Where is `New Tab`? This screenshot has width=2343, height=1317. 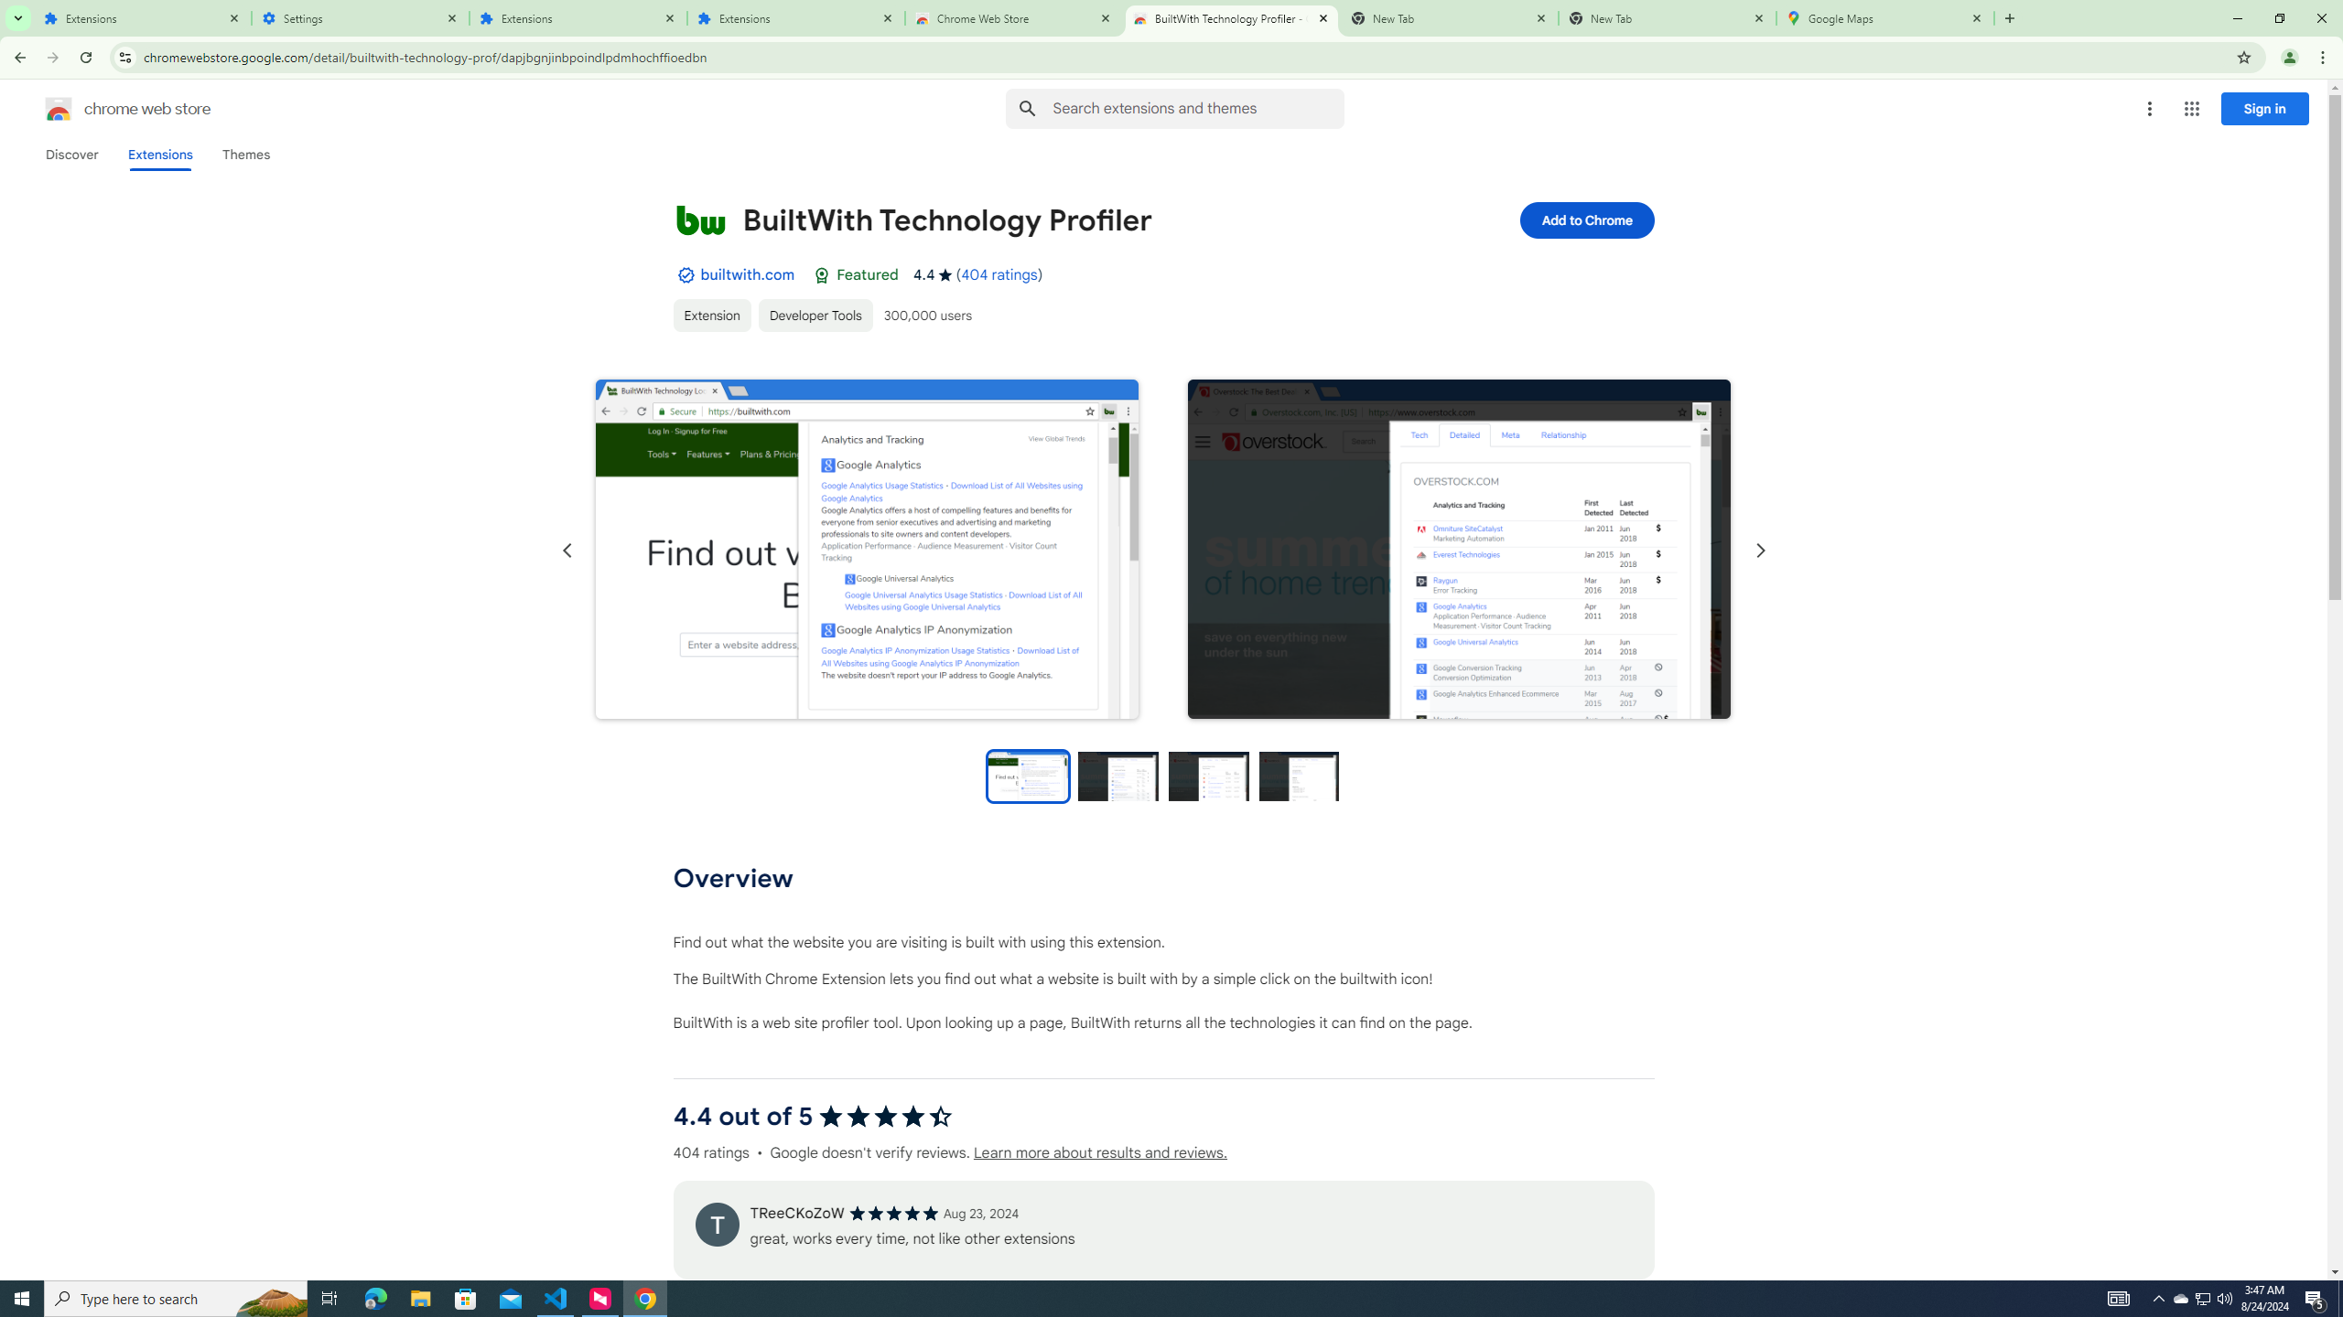
New Tab is located at coordinates (1668, 18).